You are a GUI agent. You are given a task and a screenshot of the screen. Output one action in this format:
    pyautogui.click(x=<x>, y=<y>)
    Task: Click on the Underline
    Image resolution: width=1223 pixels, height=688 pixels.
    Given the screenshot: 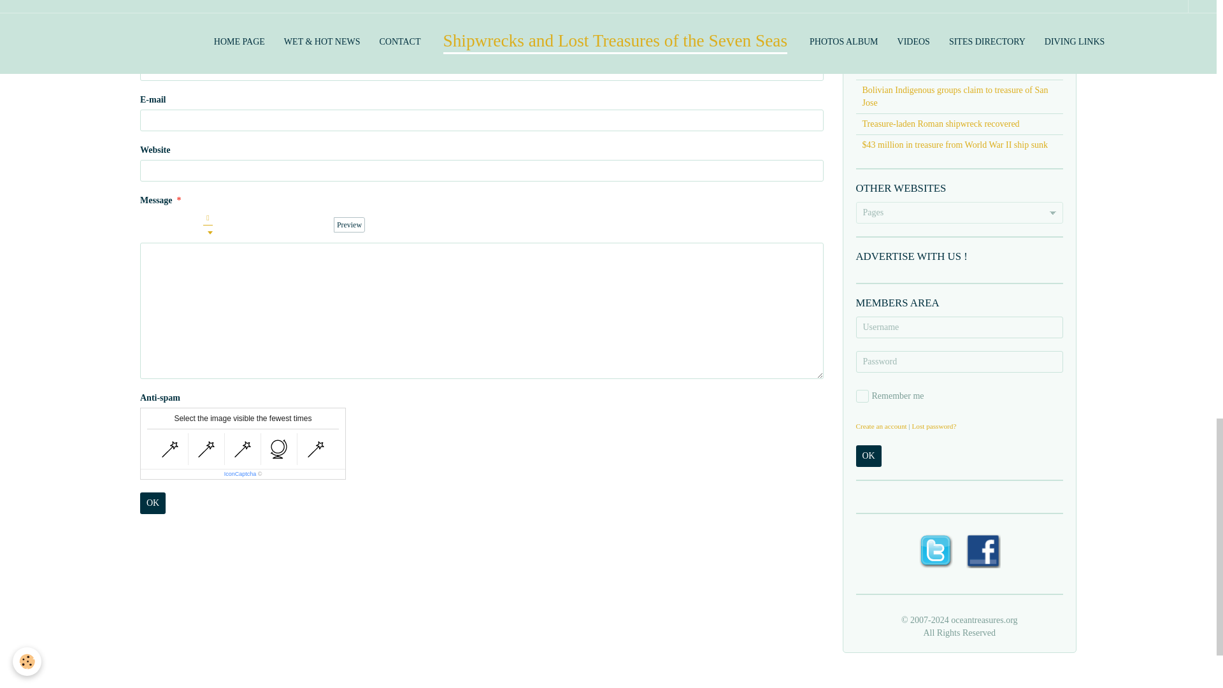 What is the action you would take?
    pyautogui.click(x=177, y=225)
    